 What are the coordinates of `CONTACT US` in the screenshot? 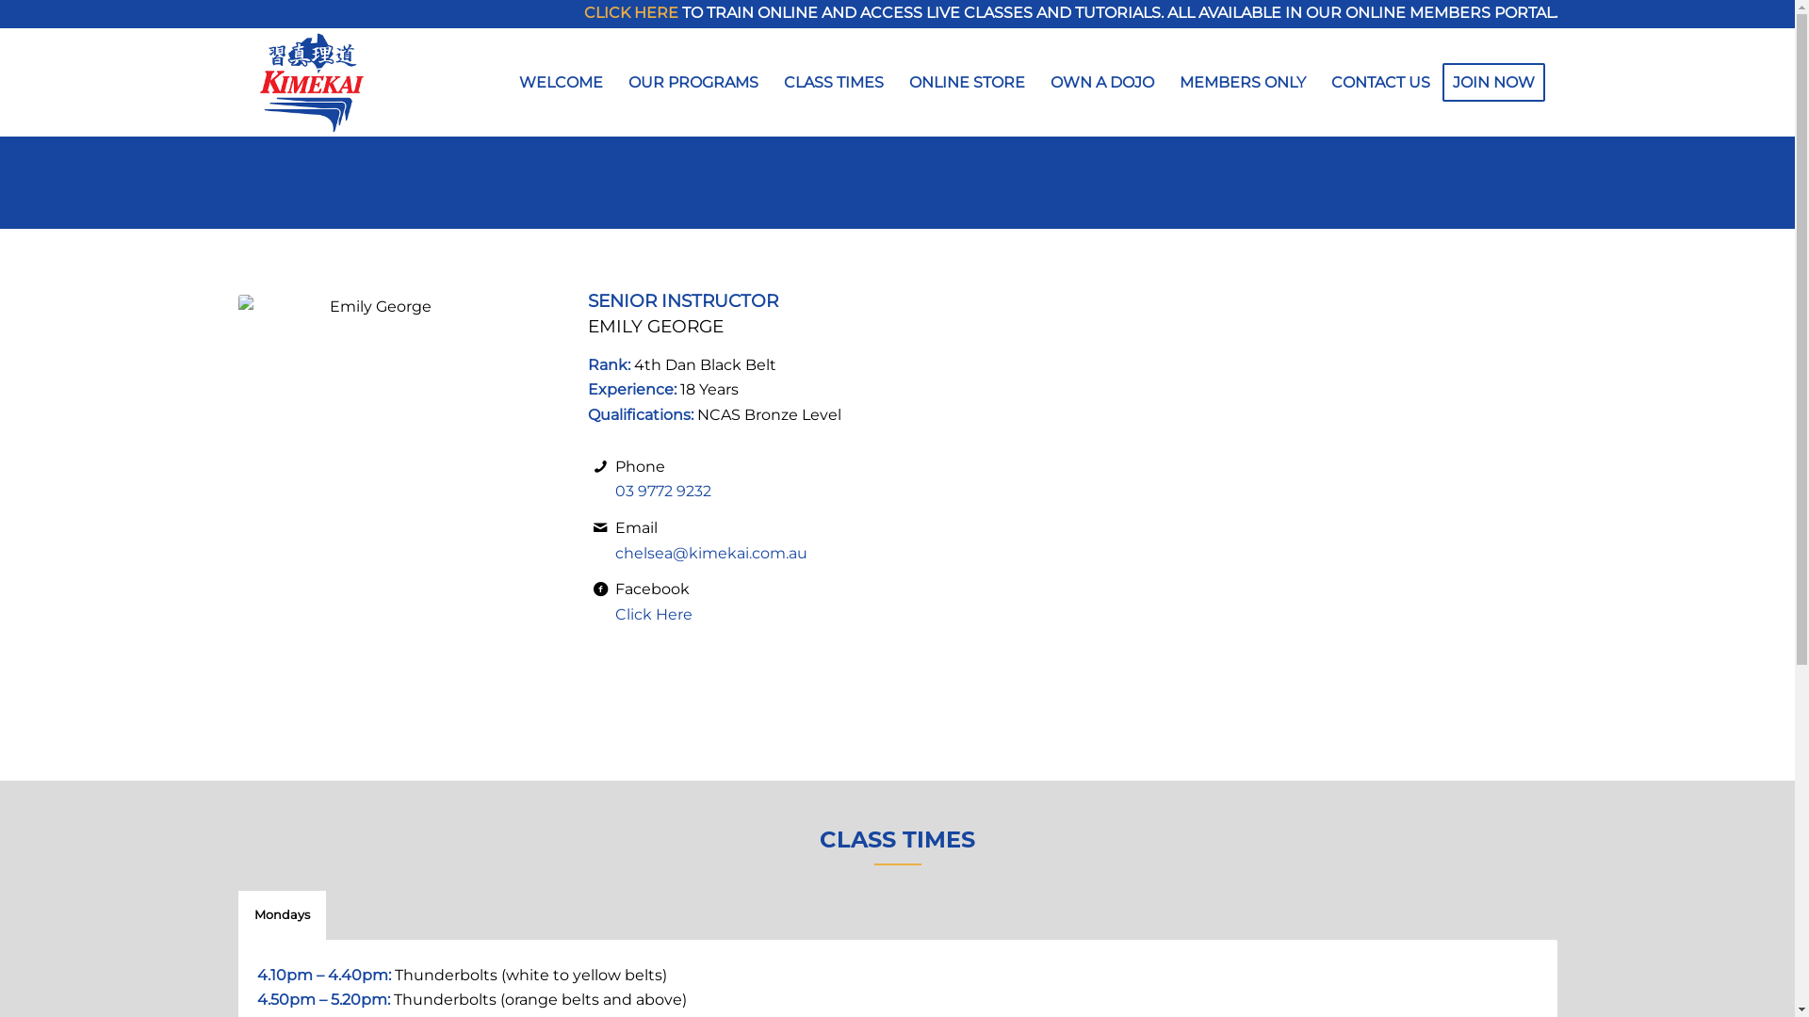 It's located at (1379, 83).